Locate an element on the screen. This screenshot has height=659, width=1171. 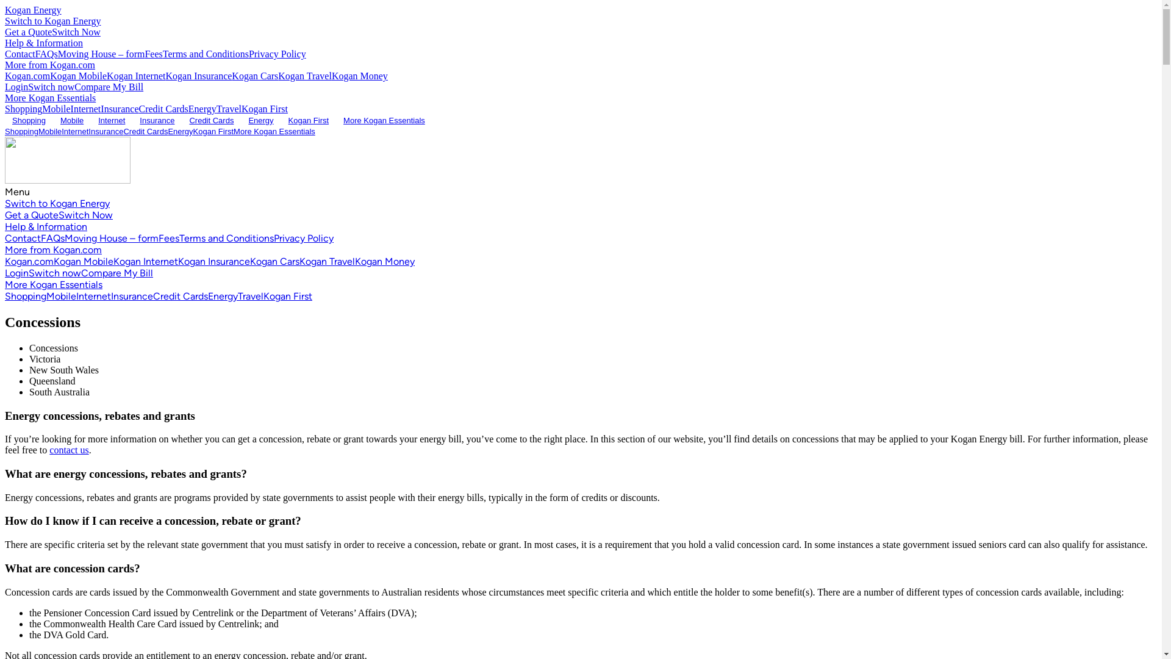
Kogan First is located at coordinates (213, 132).